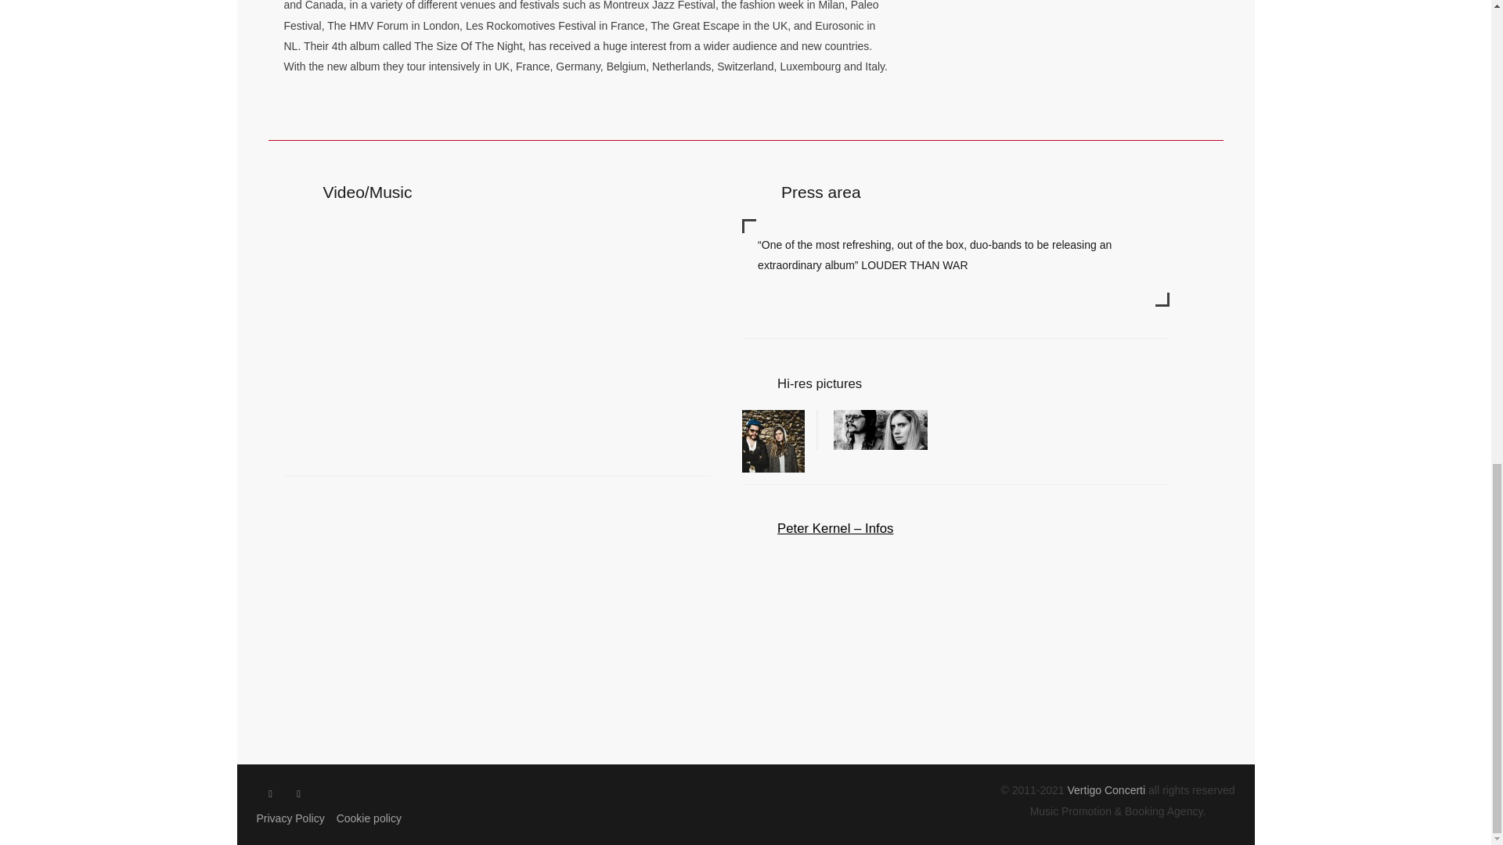  I want to click on Privacy Policy, so click(290, 818).